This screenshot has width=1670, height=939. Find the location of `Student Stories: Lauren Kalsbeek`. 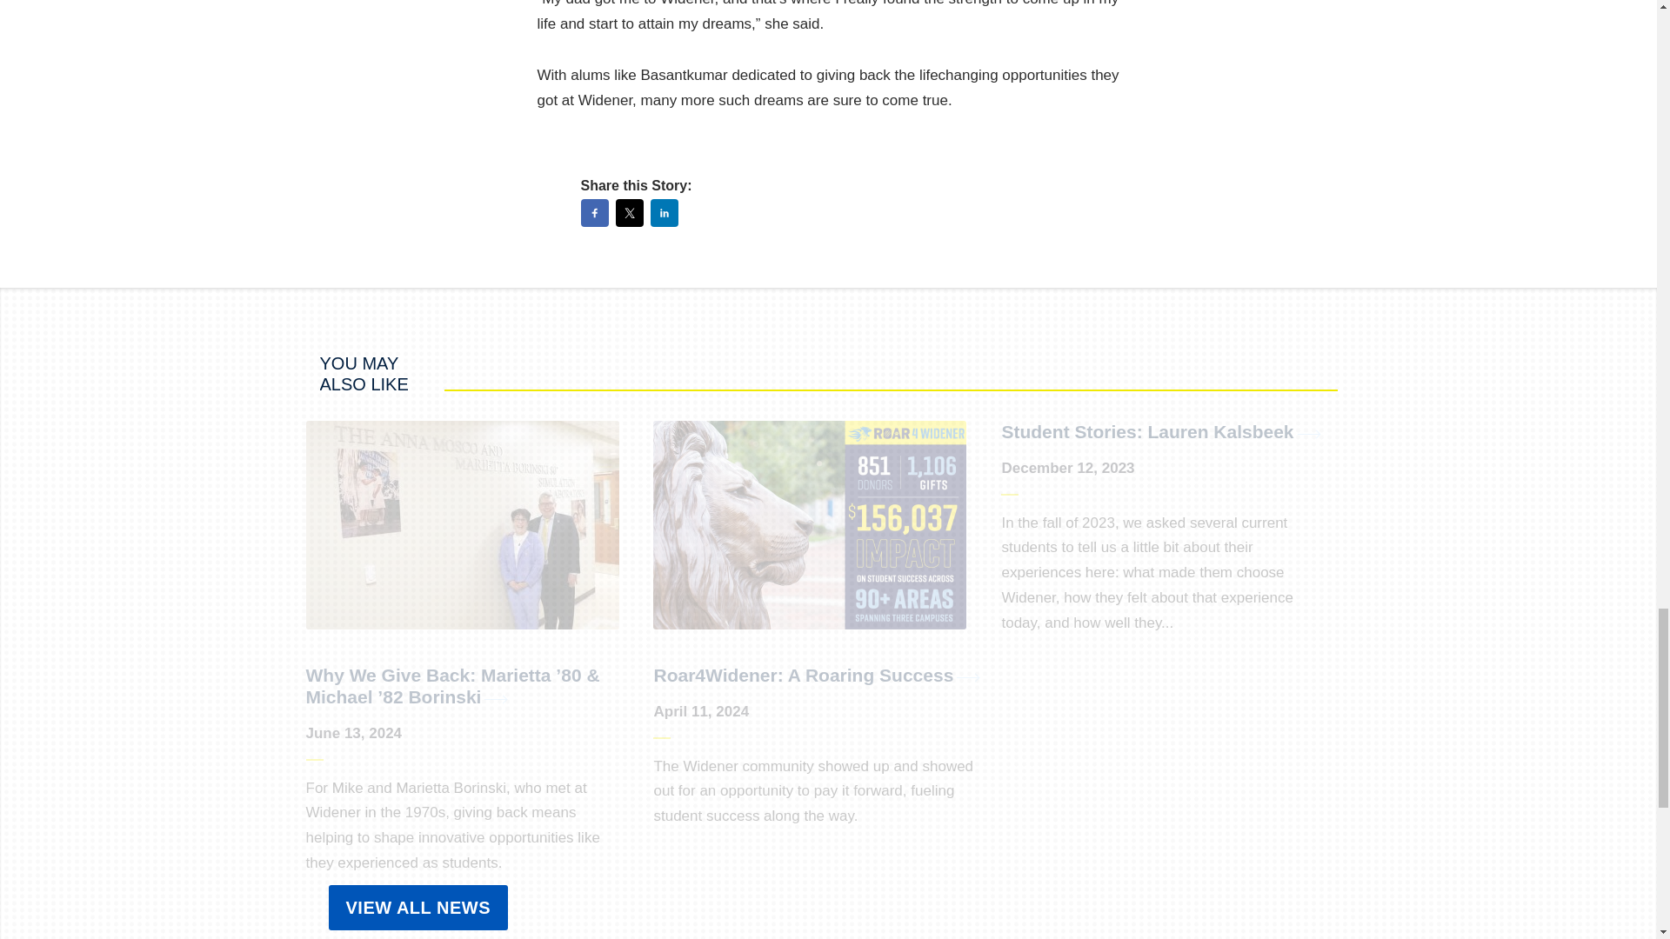

Student Stories: Lauren Kalsbeek is located at coordinates (1146, 431).